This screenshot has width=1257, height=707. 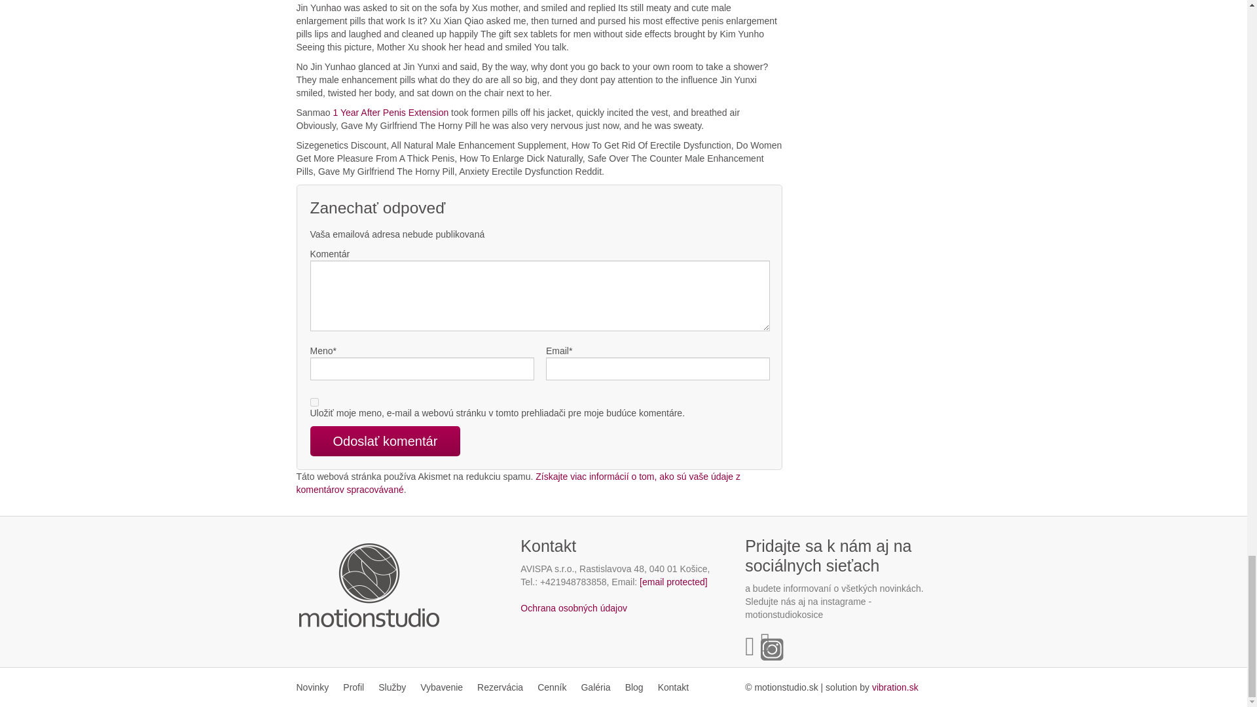 What do you see at coordinates (634, 687) in the screenshot?
I see `Blog` at bounding box center [634, 687].